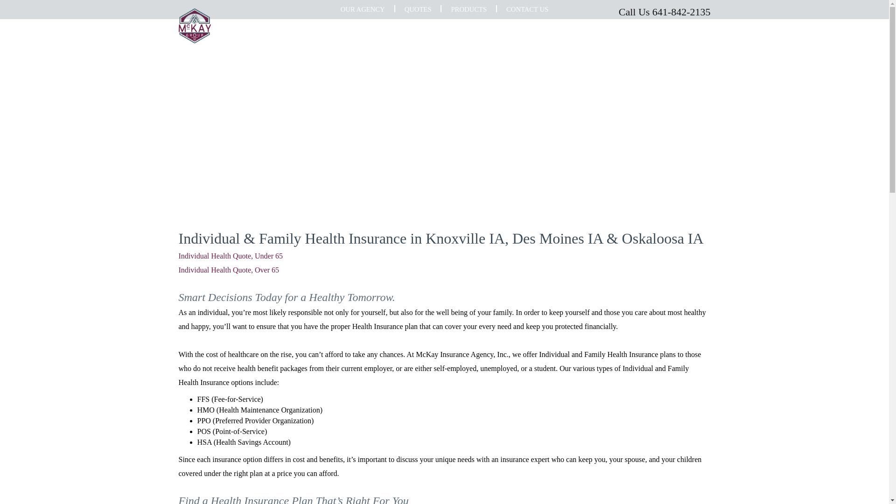 This screenshot has height=504, width=896. Describe the element at coordinates (469, 9) in the screenshot. I see `PRODUCTS` at that location.